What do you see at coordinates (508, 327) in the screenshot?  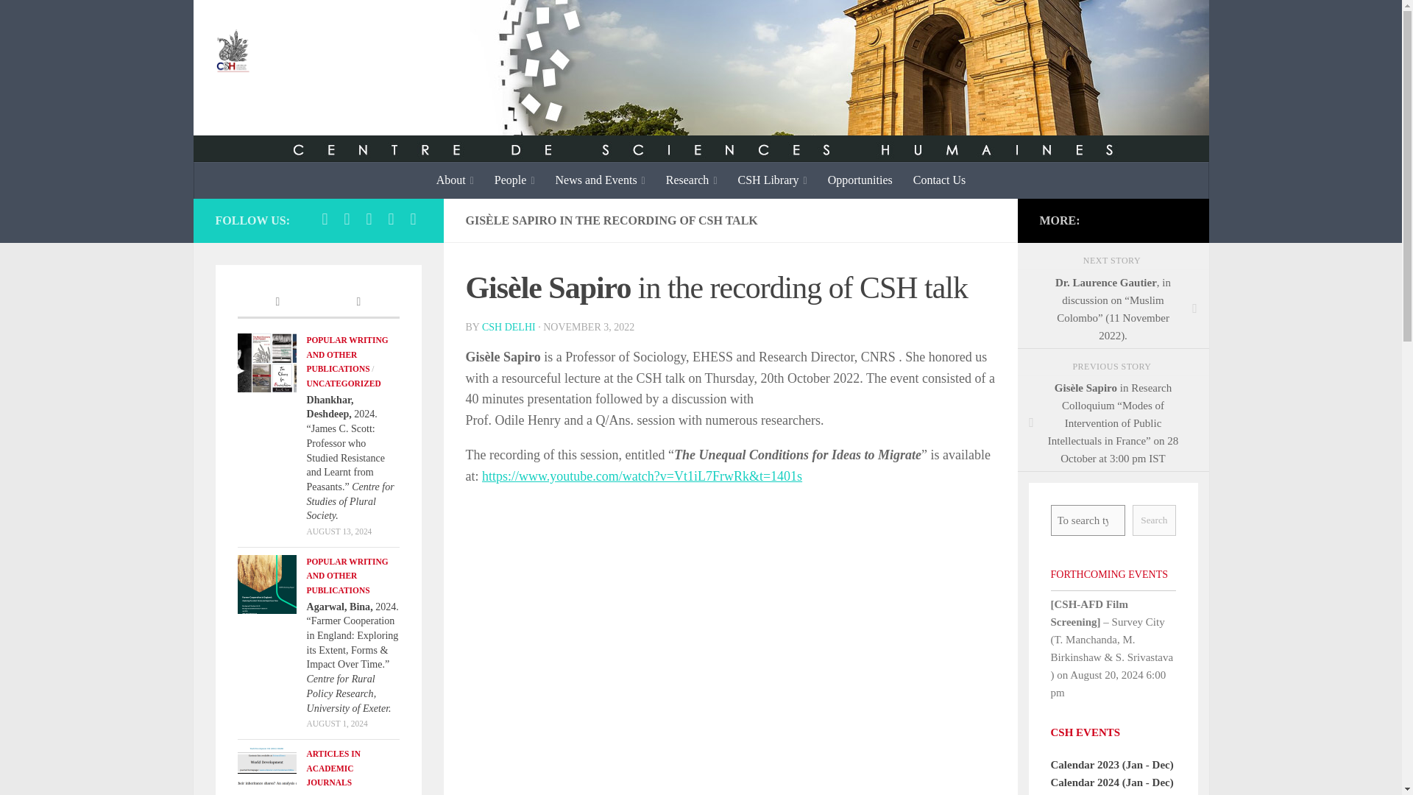 I see `Posts by CSH Delhi` at bounding box center [508, 327].